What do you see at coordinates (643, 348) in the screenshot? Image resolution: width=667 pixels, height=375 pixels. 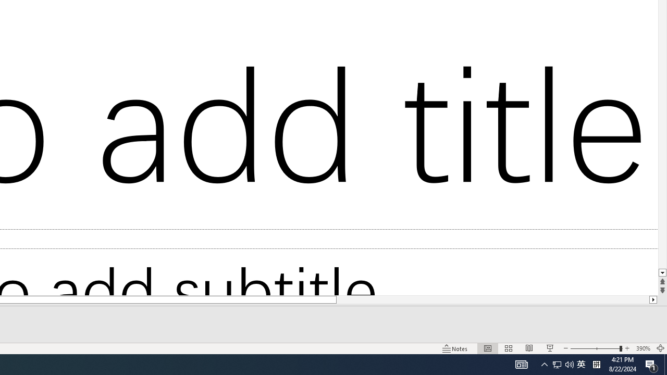 I see `Zoom 390%` at bounding box center [643, 348].